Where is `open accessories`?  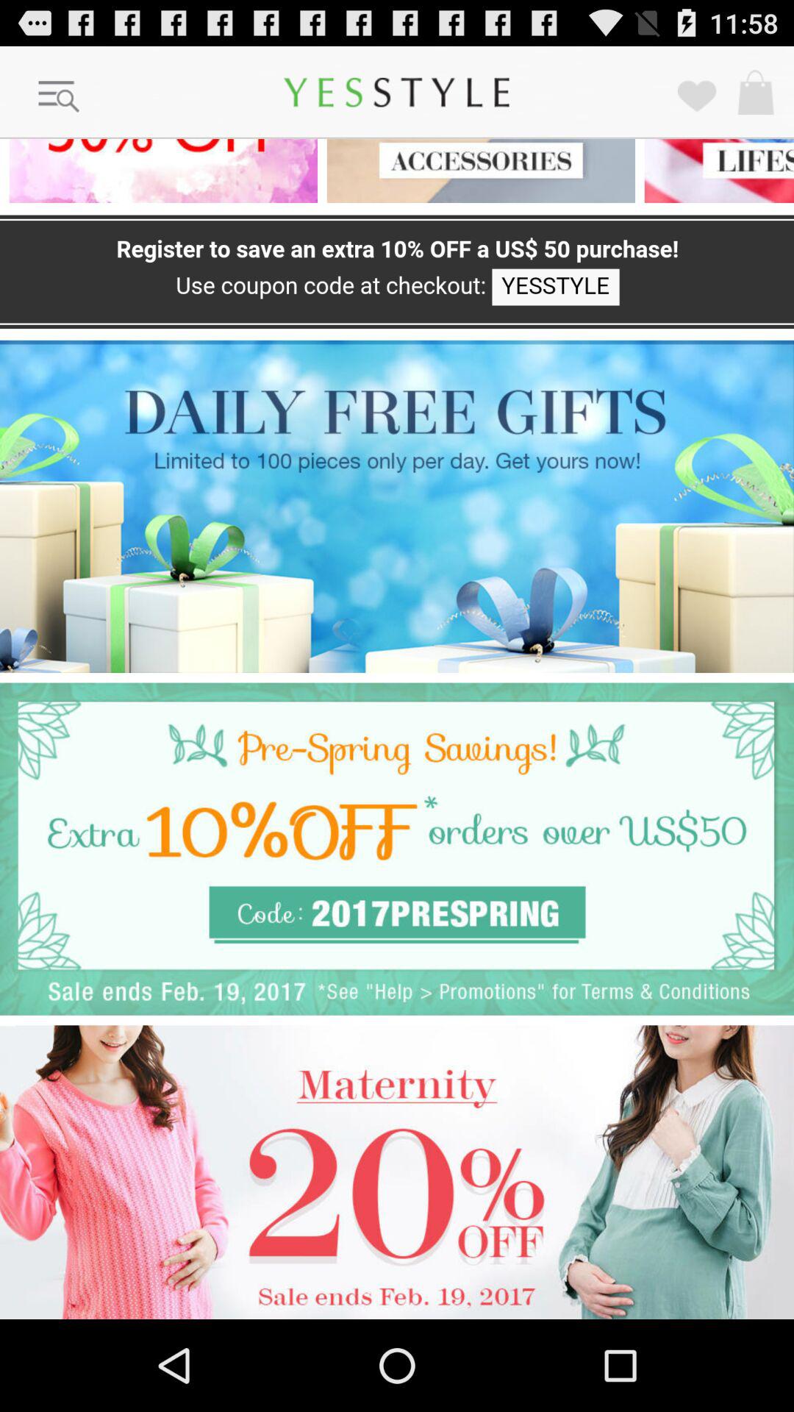
open accessories is located at coordinates (476, 171).